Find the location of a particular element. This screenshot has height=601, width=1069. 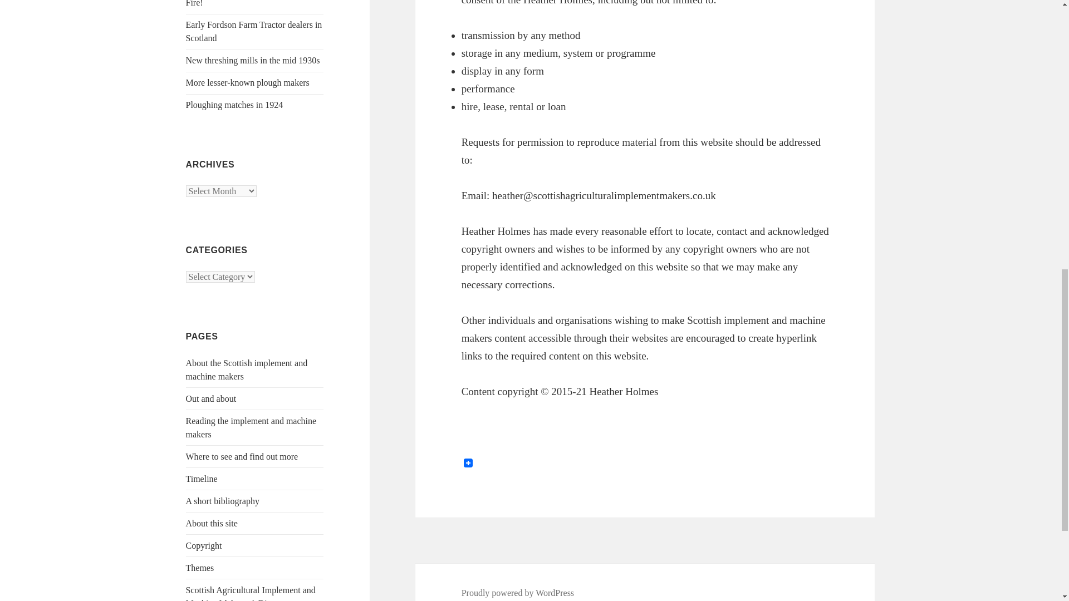

Fire! is located at coordinates (194, 3).